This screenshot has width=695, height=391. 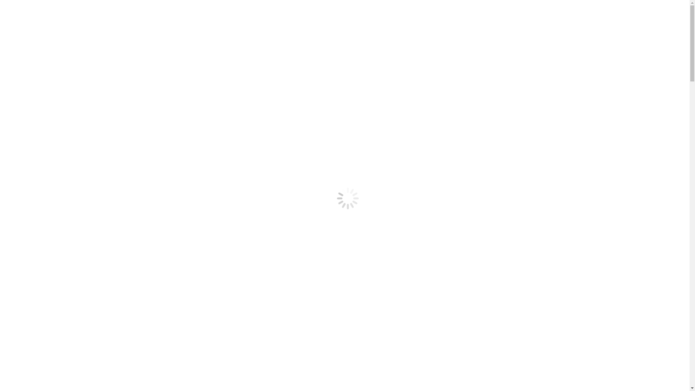 What do you see at coordinates (50, 283) in the screenshot?
I see `Our Committee` at bounding box center [50, 283].